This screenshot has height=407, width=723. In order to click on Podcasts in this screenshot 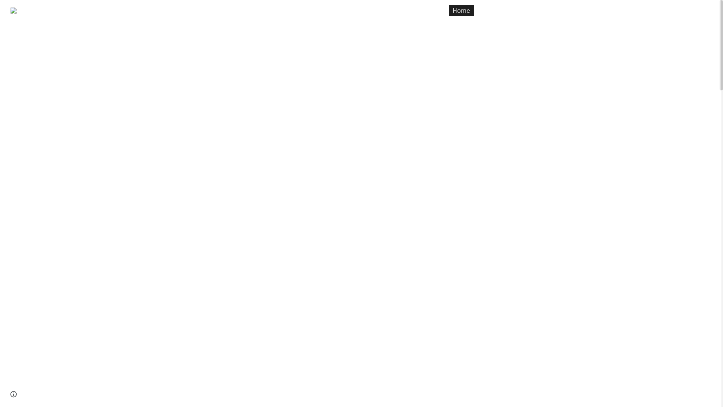, I will do `click(580, 11)`.